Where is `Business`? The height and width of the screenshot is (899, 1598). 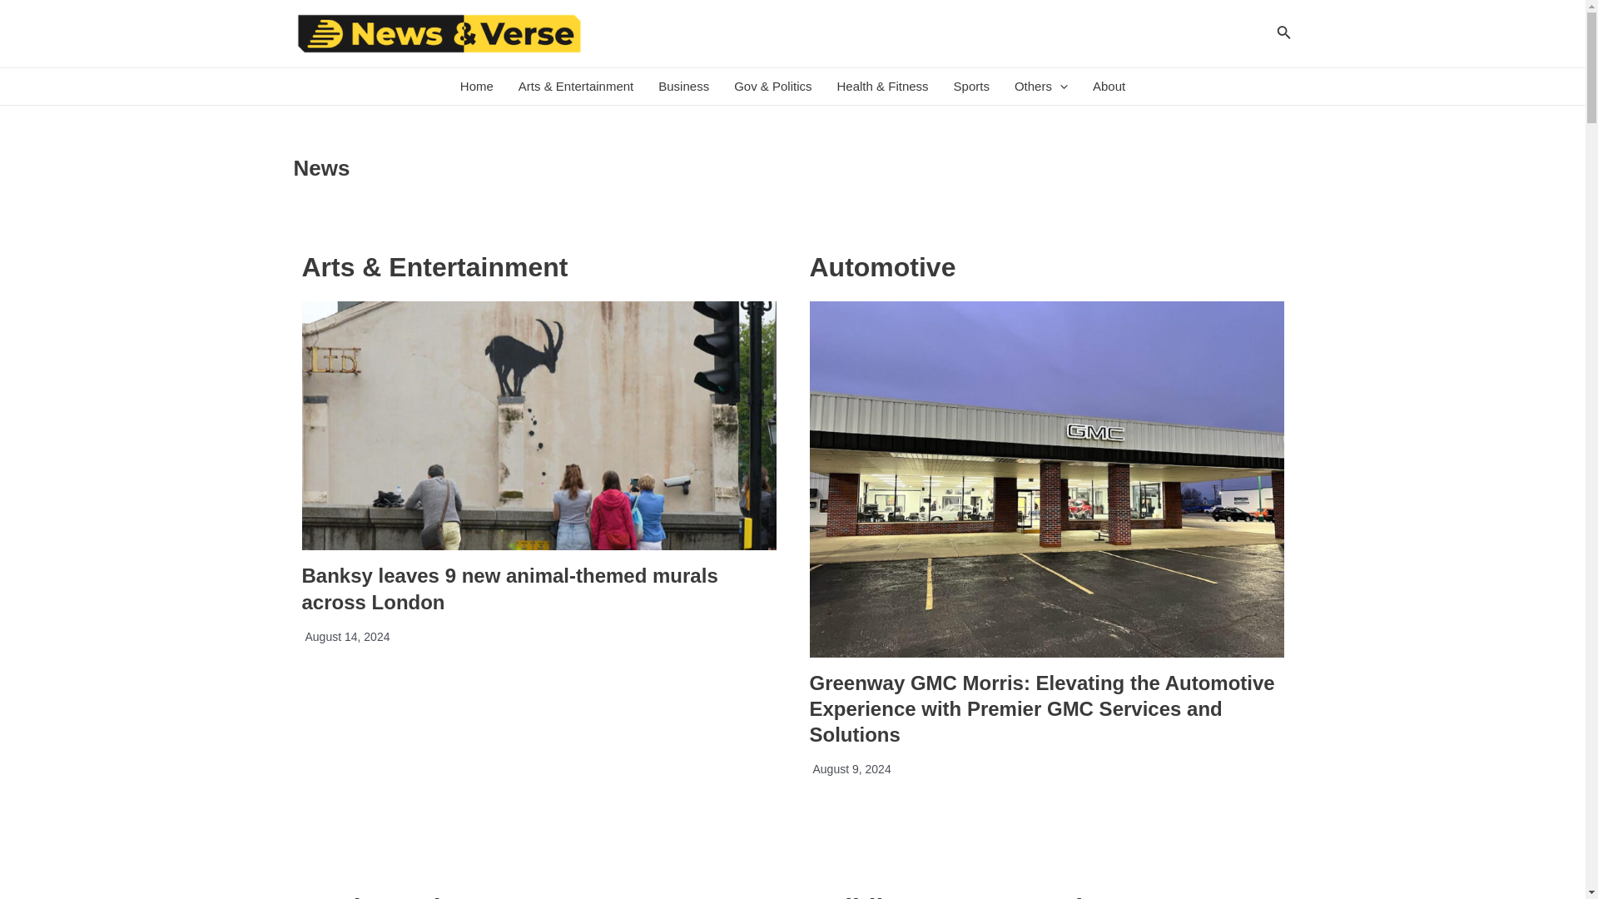 Business is located at coordinates (683, 87).